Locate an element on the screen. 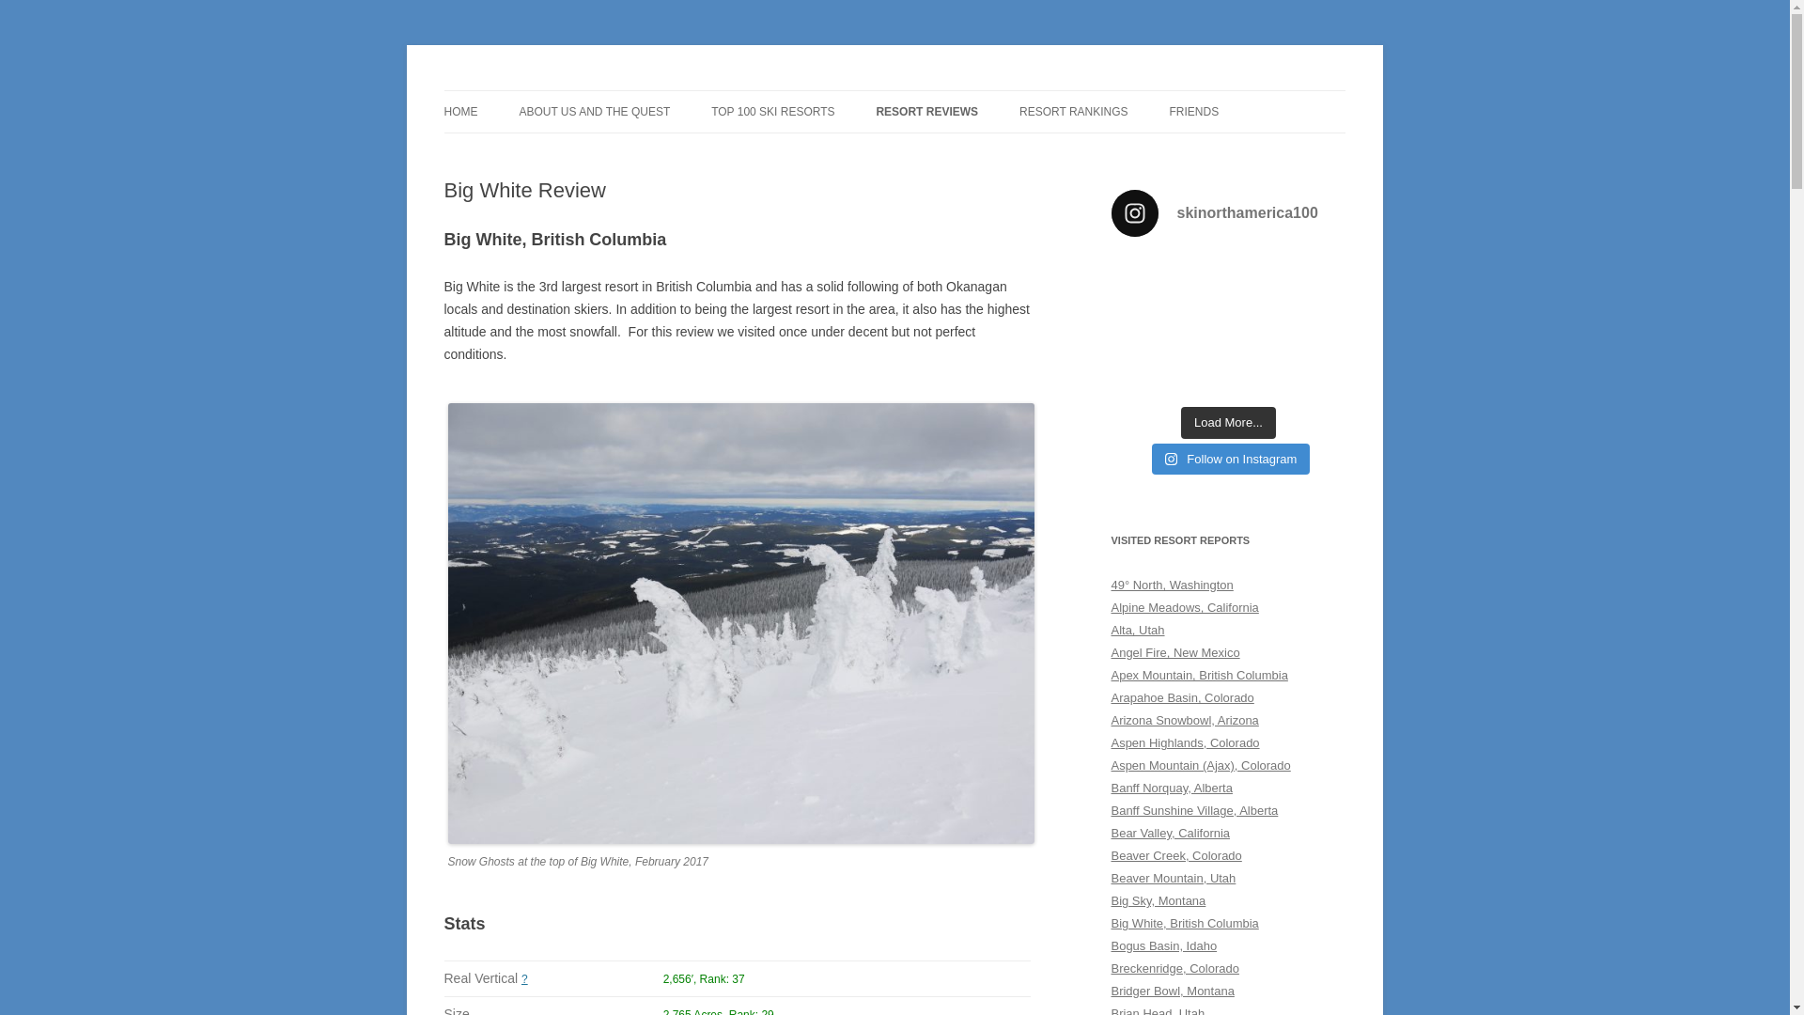 The image size is (1804, 1015). Ski North America's Top 100 Resorts is located at coordinates (656, 90).